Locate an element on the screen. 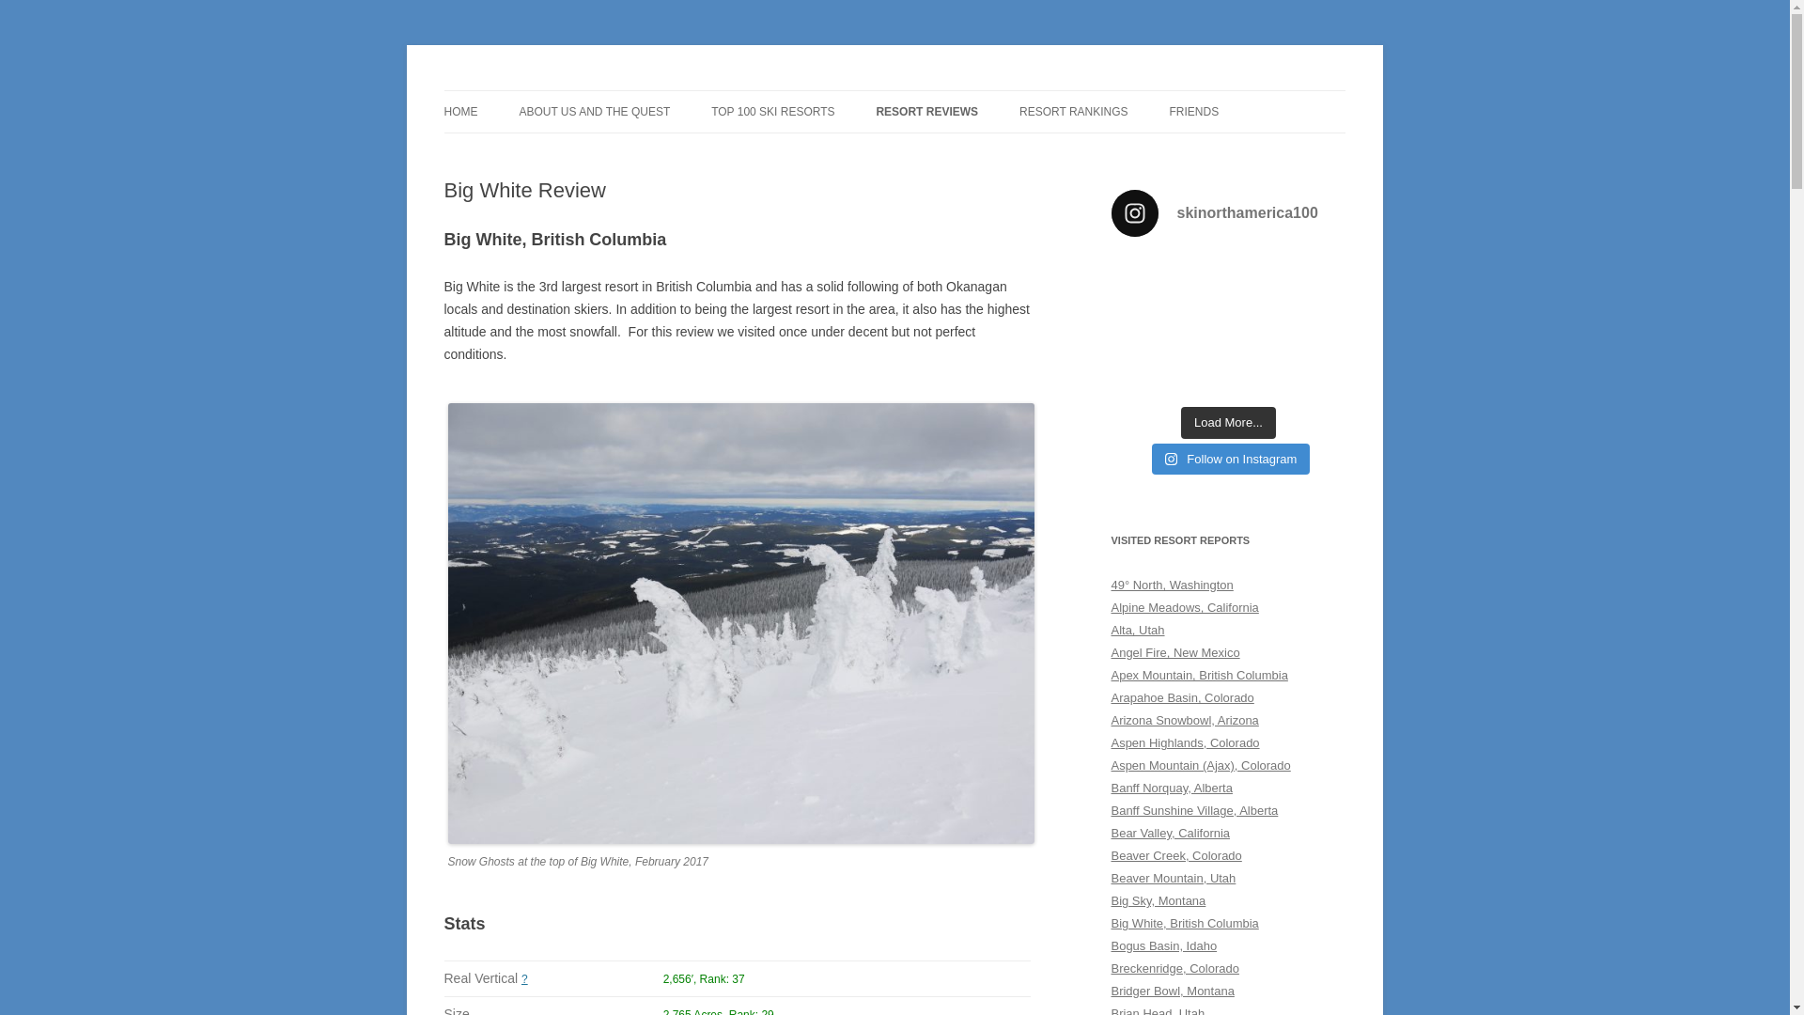 The image size is (1804, 1015). Ski North America's Top 100 Resorts is located at coordinates (656, 90).